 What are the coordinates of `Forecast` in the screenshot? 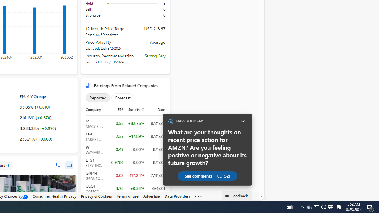 It's located at (123, 98).